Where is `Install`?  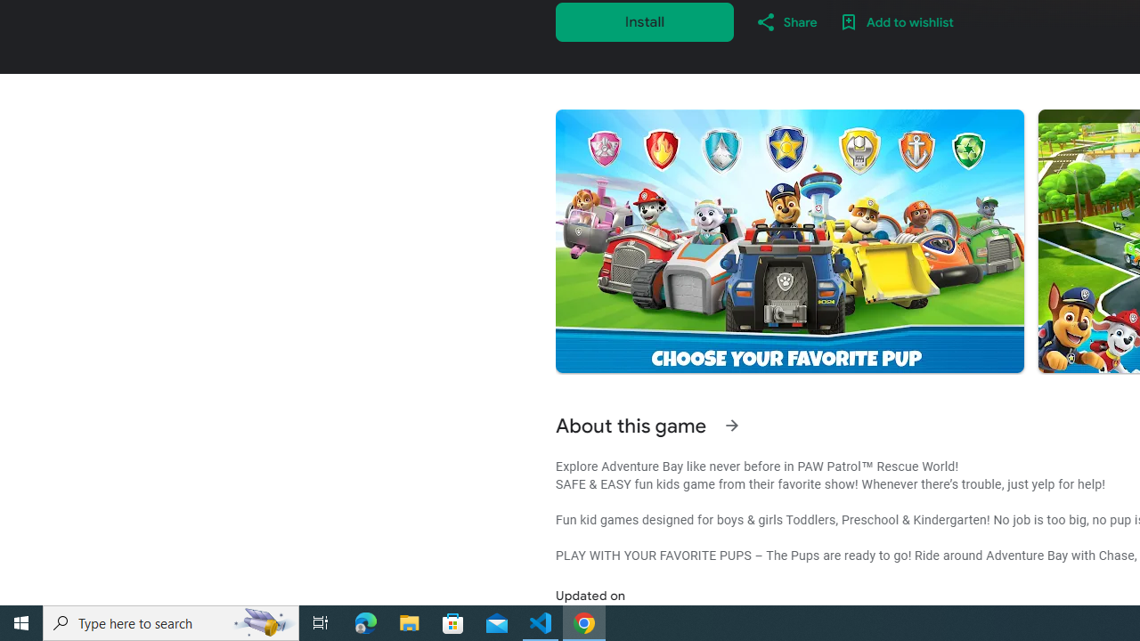
Install is located at coordinates (645, 21).